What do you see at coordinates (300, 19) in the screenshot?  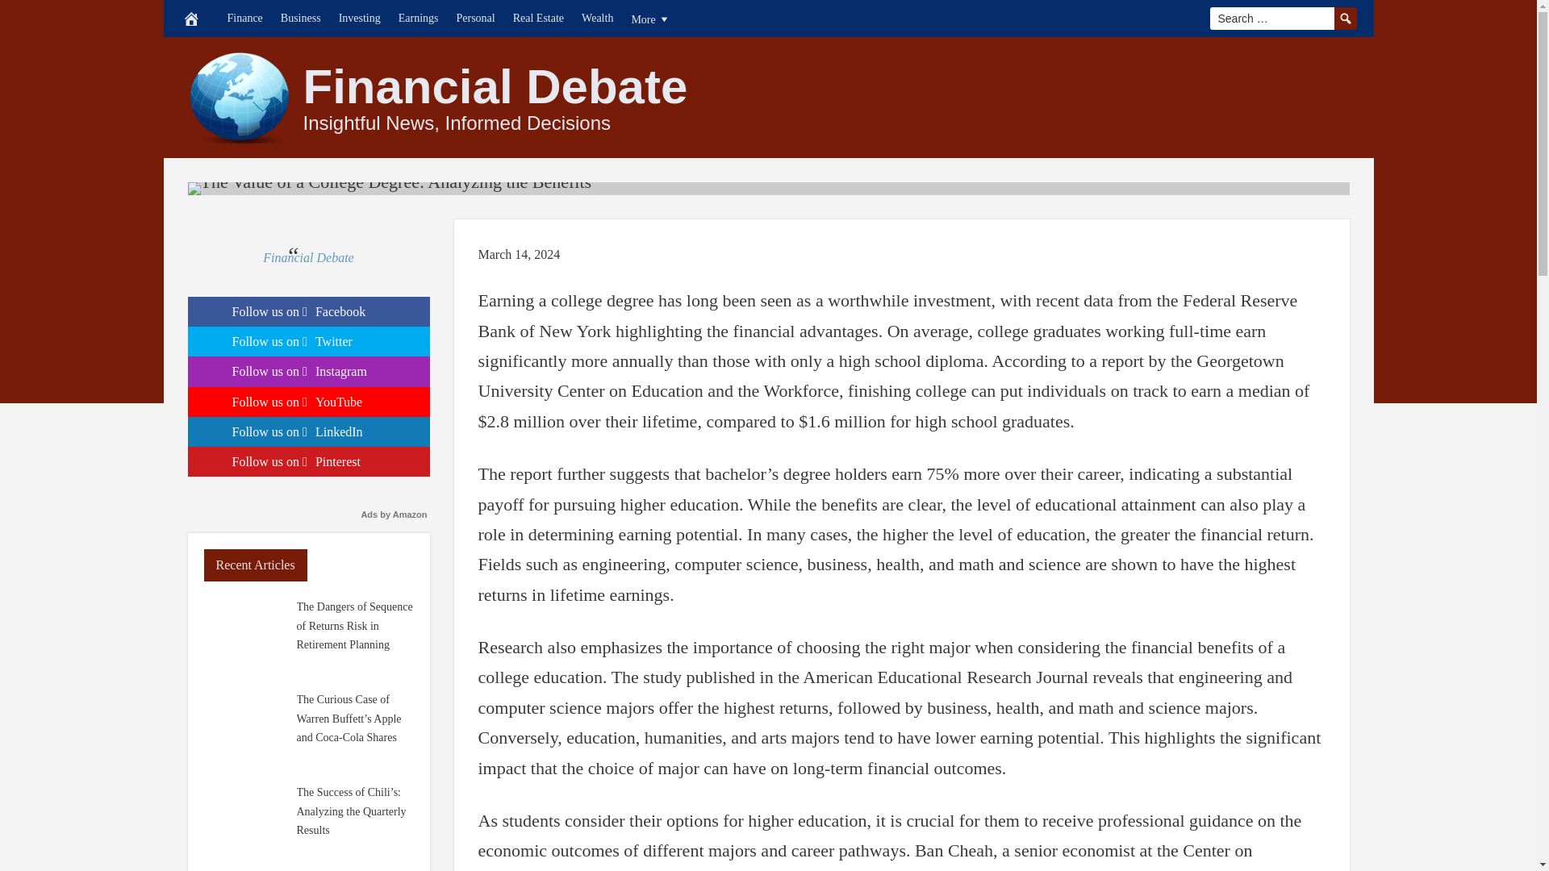 I see `Business` at bounding box center [300, 19].